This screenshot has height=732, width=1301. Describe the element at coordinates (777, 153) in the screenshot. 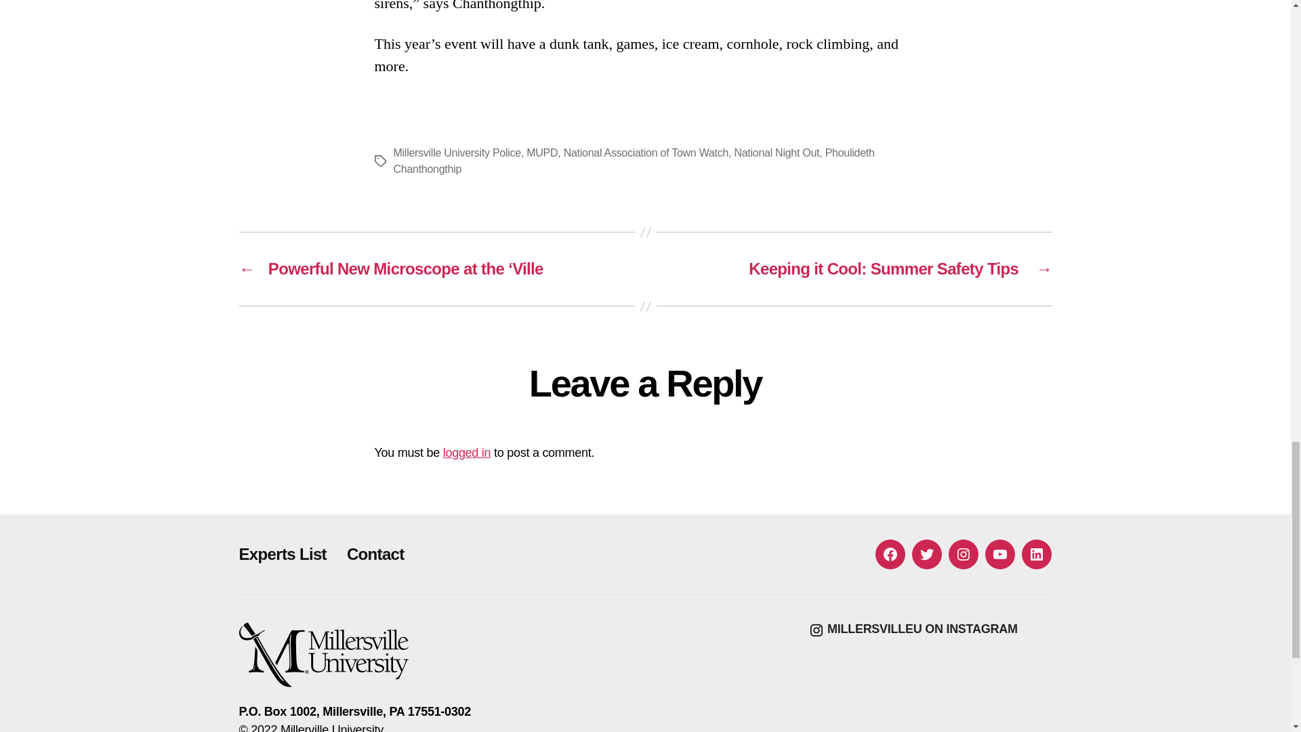

I see `National Night Out` at that location.